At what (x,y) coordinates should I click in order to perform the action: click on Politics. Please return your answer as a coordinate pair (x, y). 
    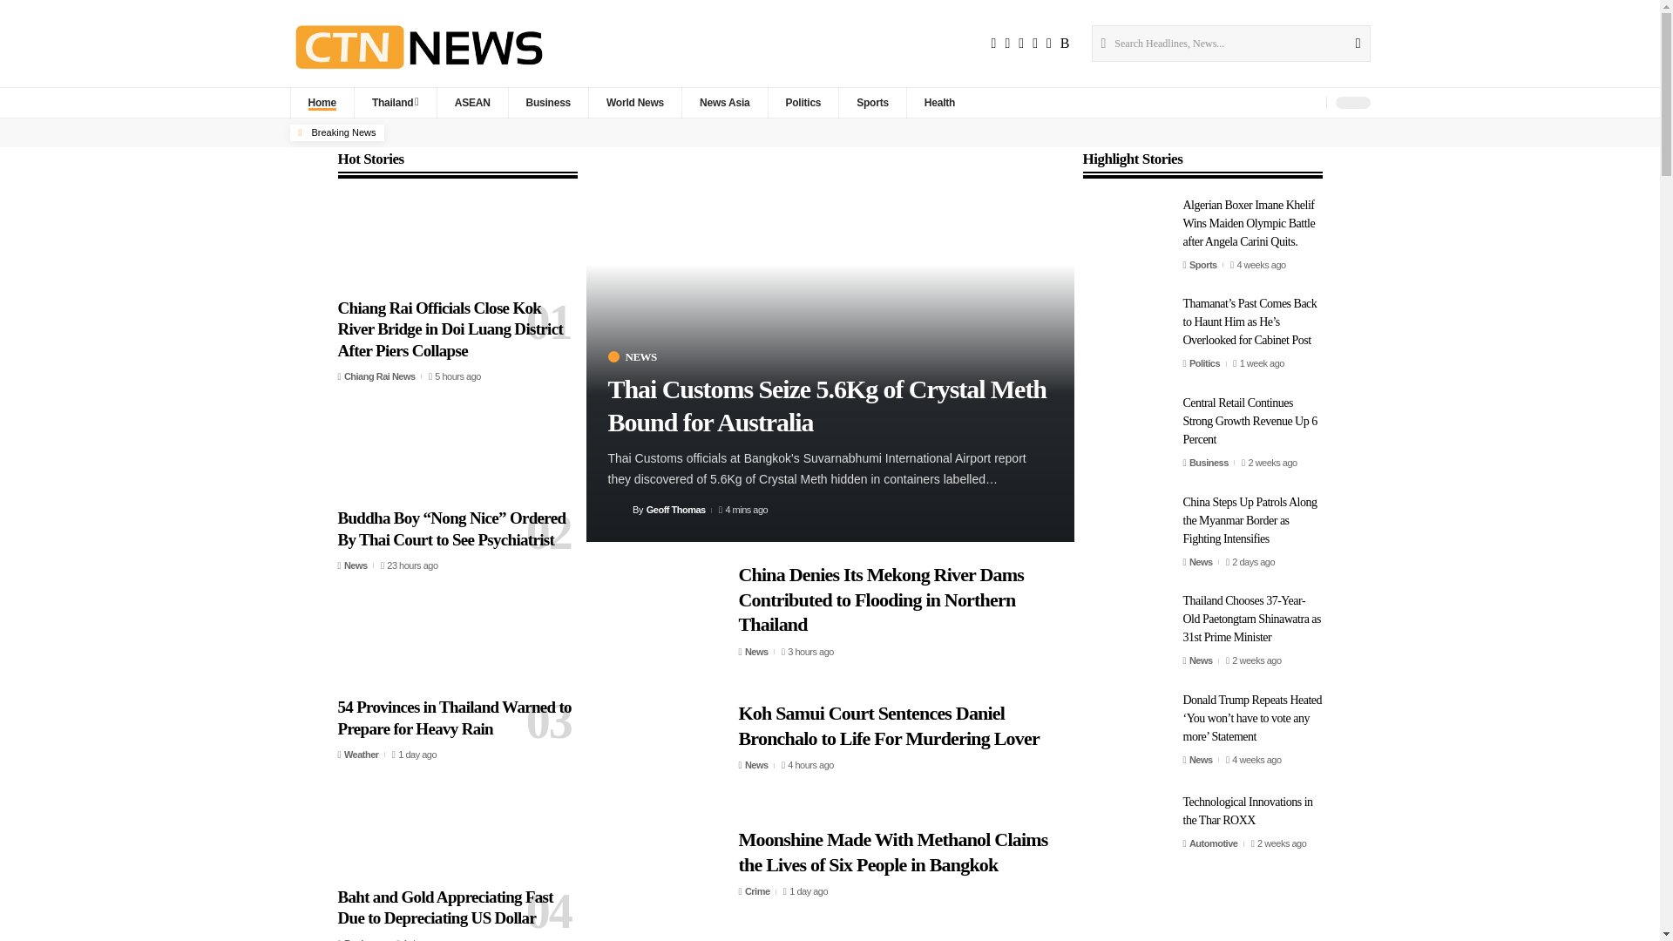
    Looking at the image, I should click on (802, 103).